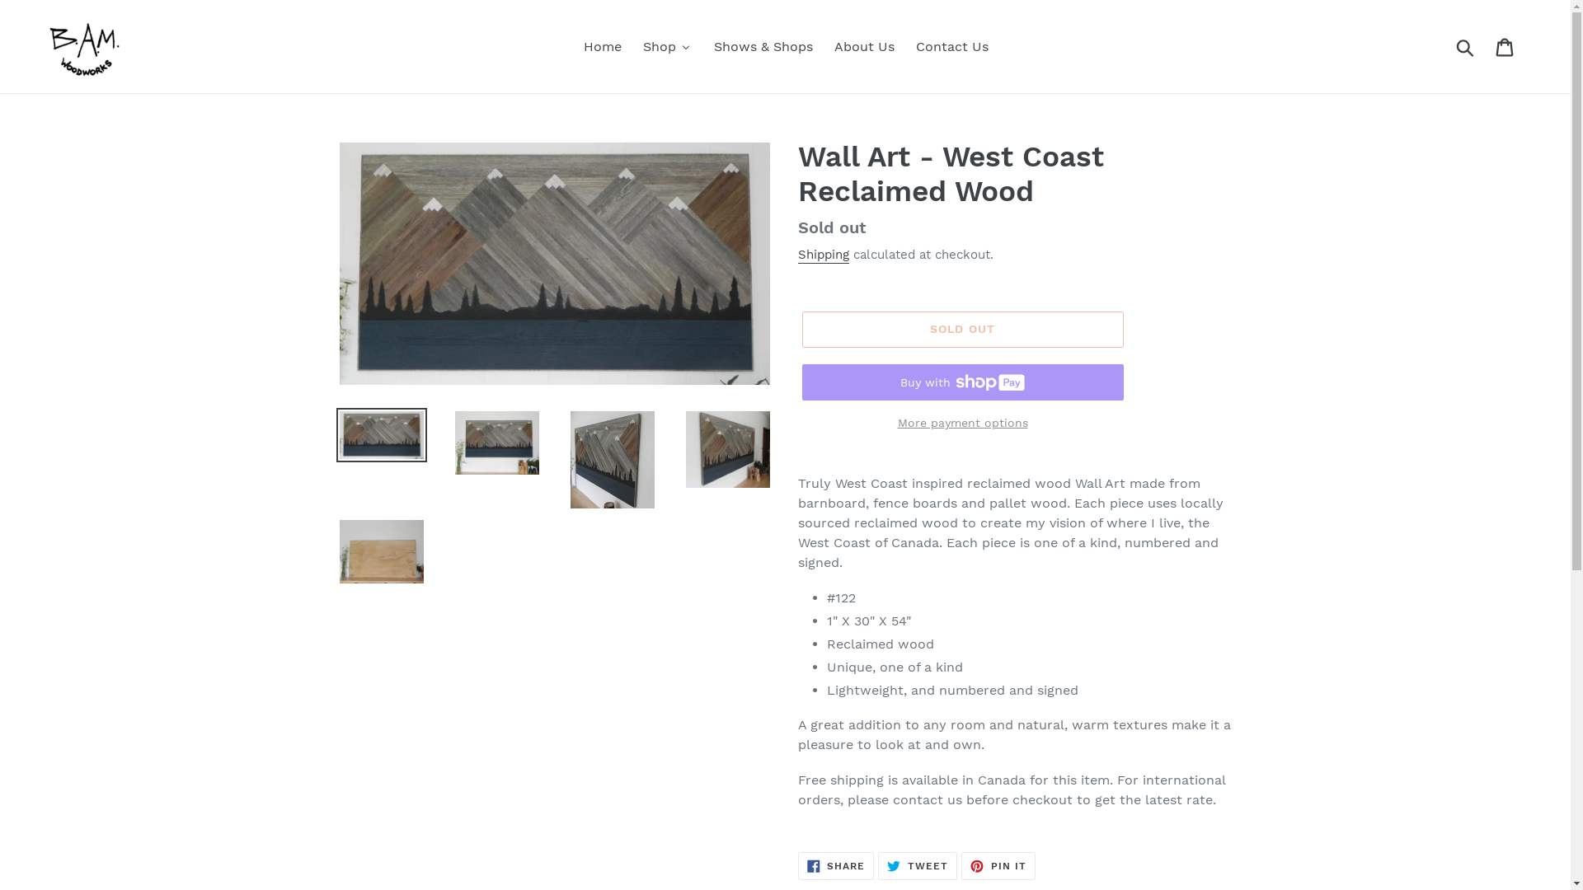 The width and height of the screenshot is (1583, 890). What do you see at coordinates (962, 330) in the screenshot?
I see `SOLD OUT` at bounding box center [962, 330].